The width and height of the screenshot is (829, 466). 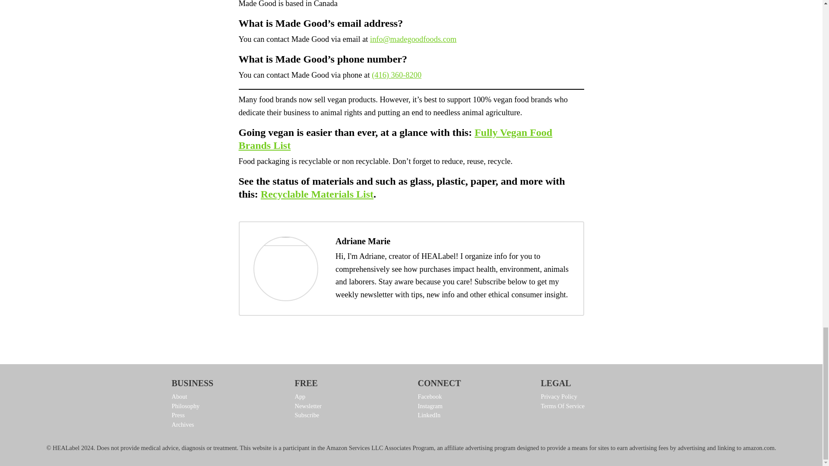 I want to click on LinkedIn, so click(x=473, y=415).